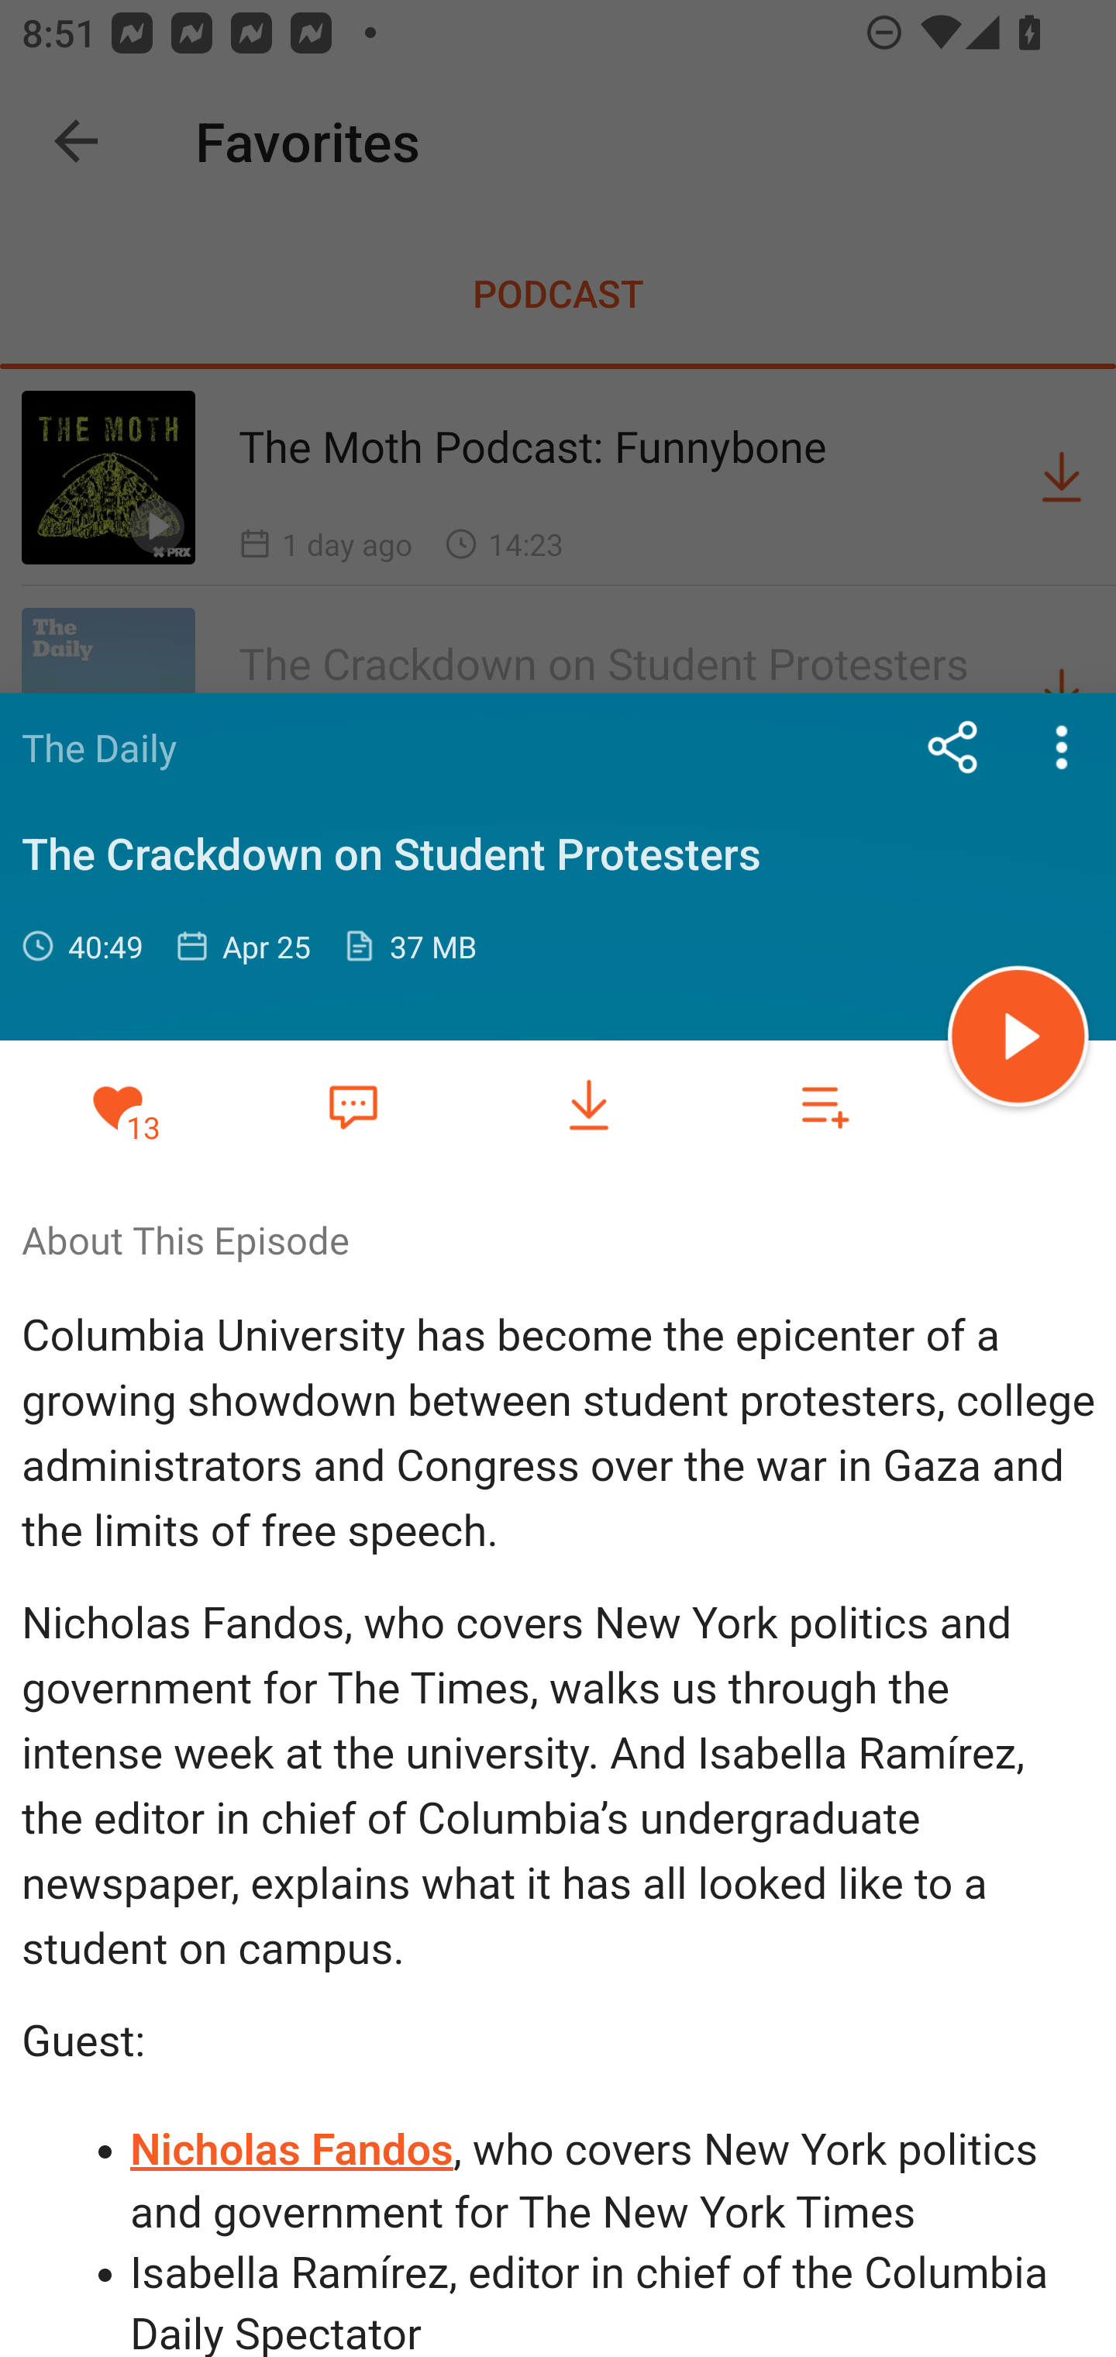  What do you see at coordinates (1062, 747) in the screenshot?
I see `more options` at bounding box center [1062, 747].